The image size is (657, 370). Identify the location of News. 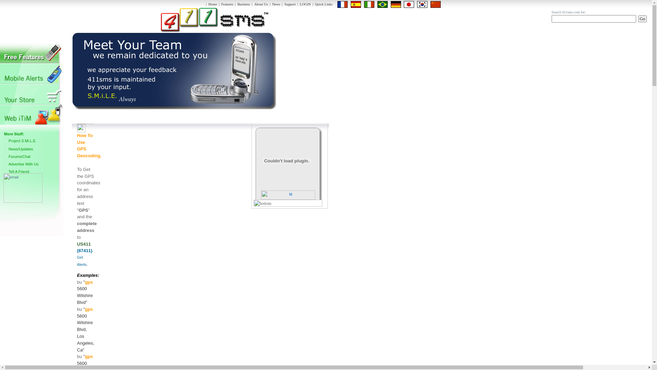
(276, 4).